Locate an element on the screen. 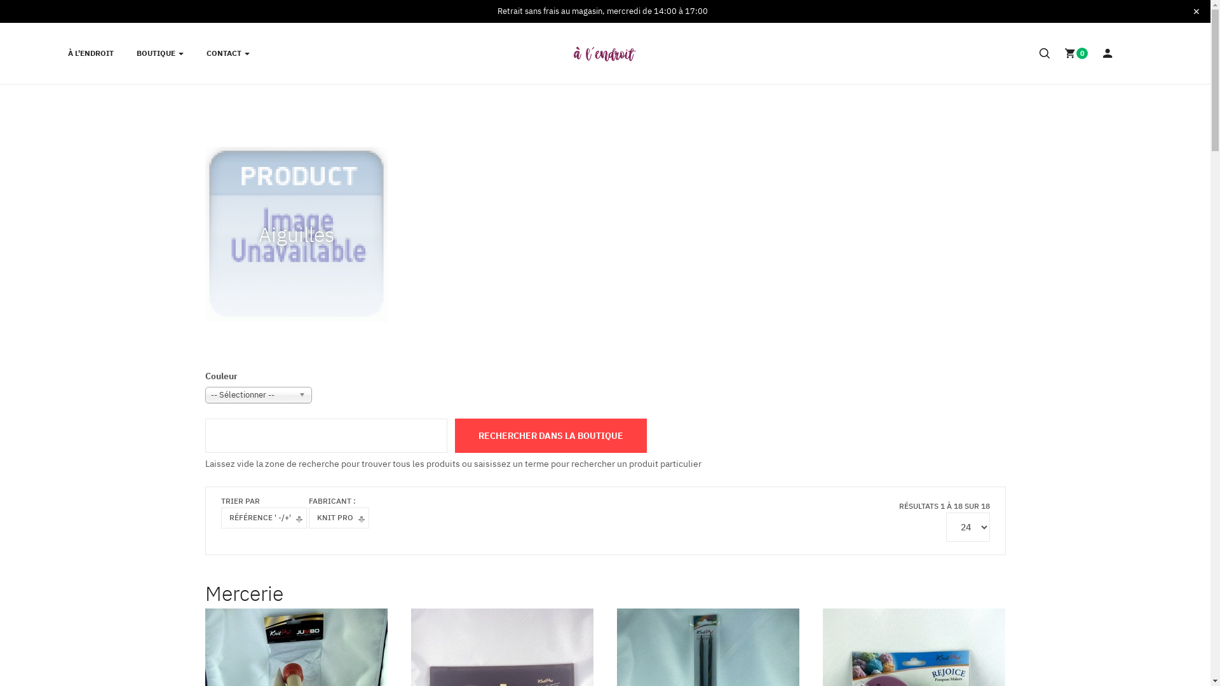 The image size is (1220, 686). BOUTIQUE is located at coordinates (159, 53).